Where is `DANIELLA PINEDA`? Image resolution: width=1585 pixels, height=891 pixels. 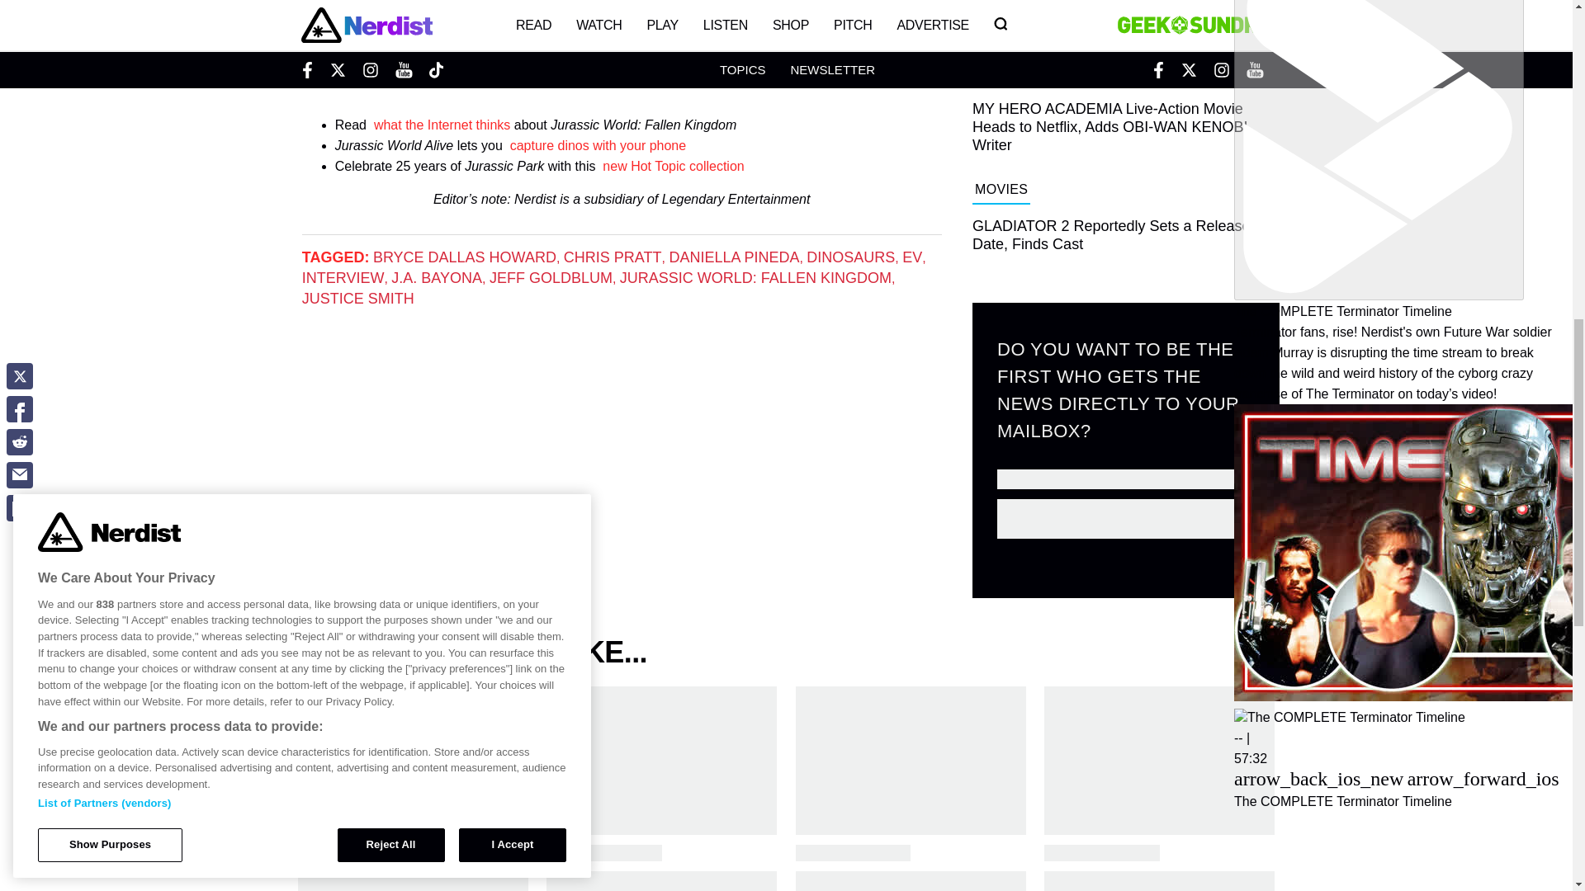 DANIELLA PINEDA is located at coordinates (733, 257).